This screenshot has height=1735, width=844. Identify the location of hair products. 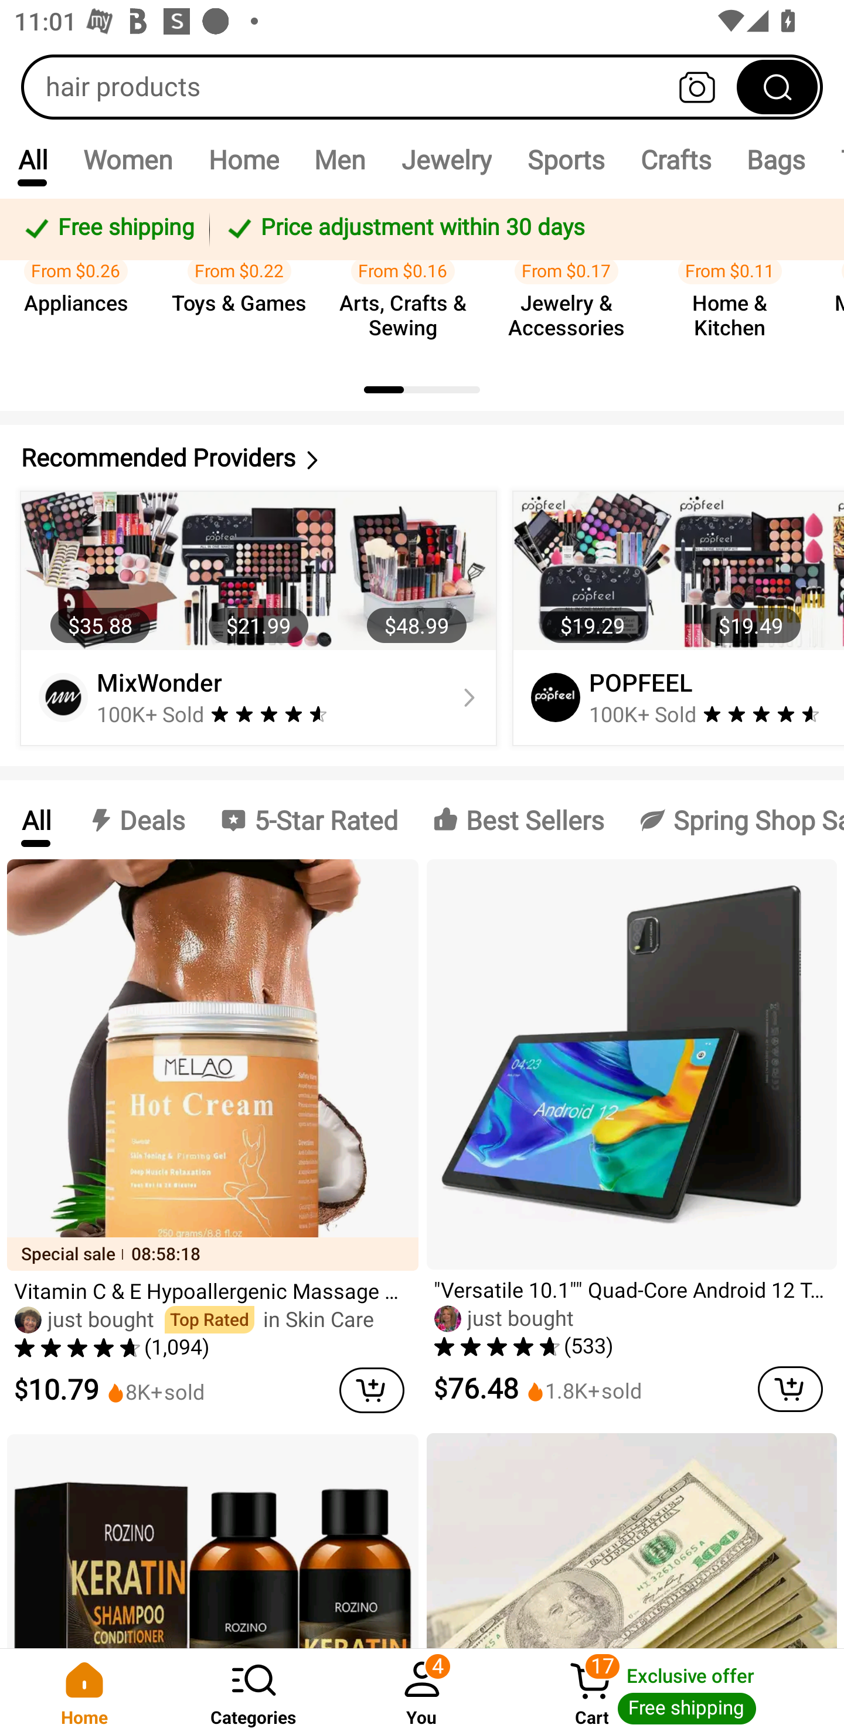
(422, 87).